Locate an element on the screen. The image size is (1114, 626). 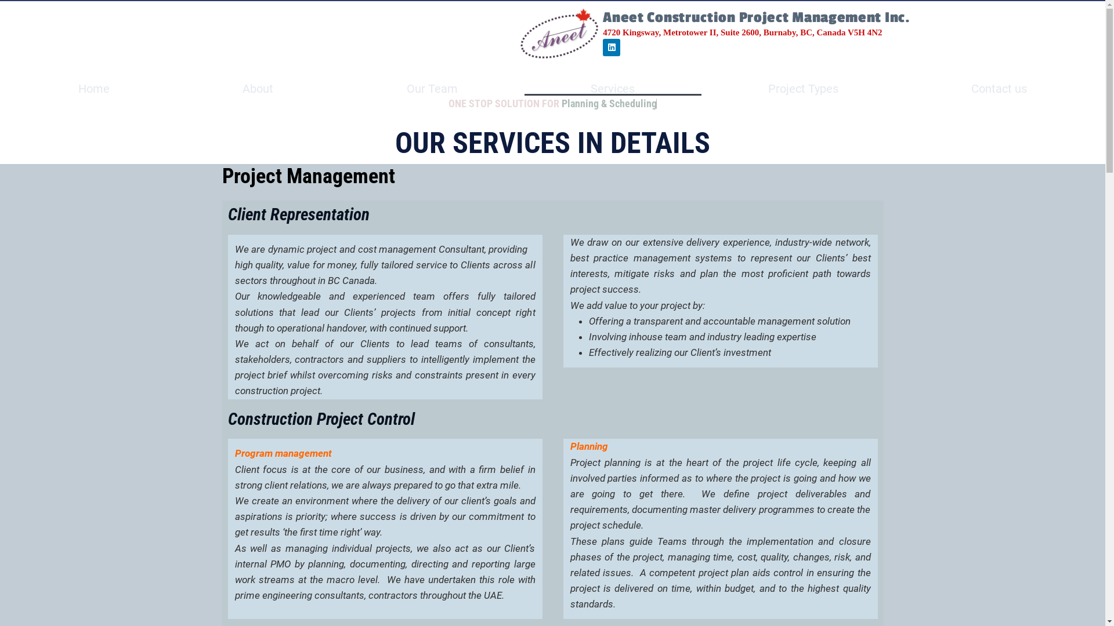
Home is located at coordinates (94, 89).